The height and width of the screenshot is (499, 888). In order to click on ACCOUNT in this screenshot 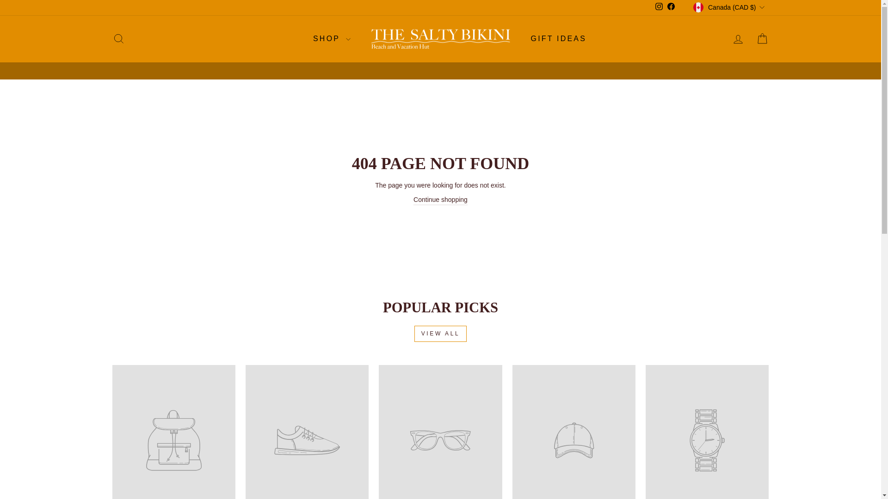, I will do `click(738, 39)`.